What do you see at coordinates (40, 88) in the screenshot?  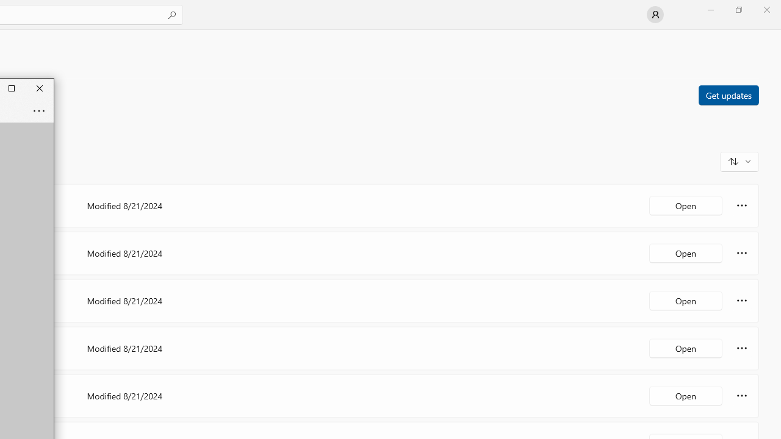 I see `Close Snip & Sketch` at bounding box center [40, 88].